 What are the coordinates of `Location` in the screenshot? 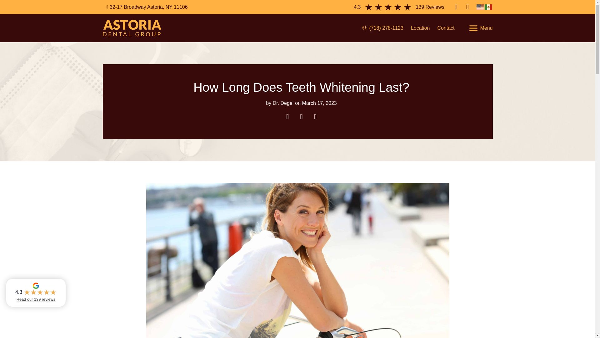 It's located at (421, 28).